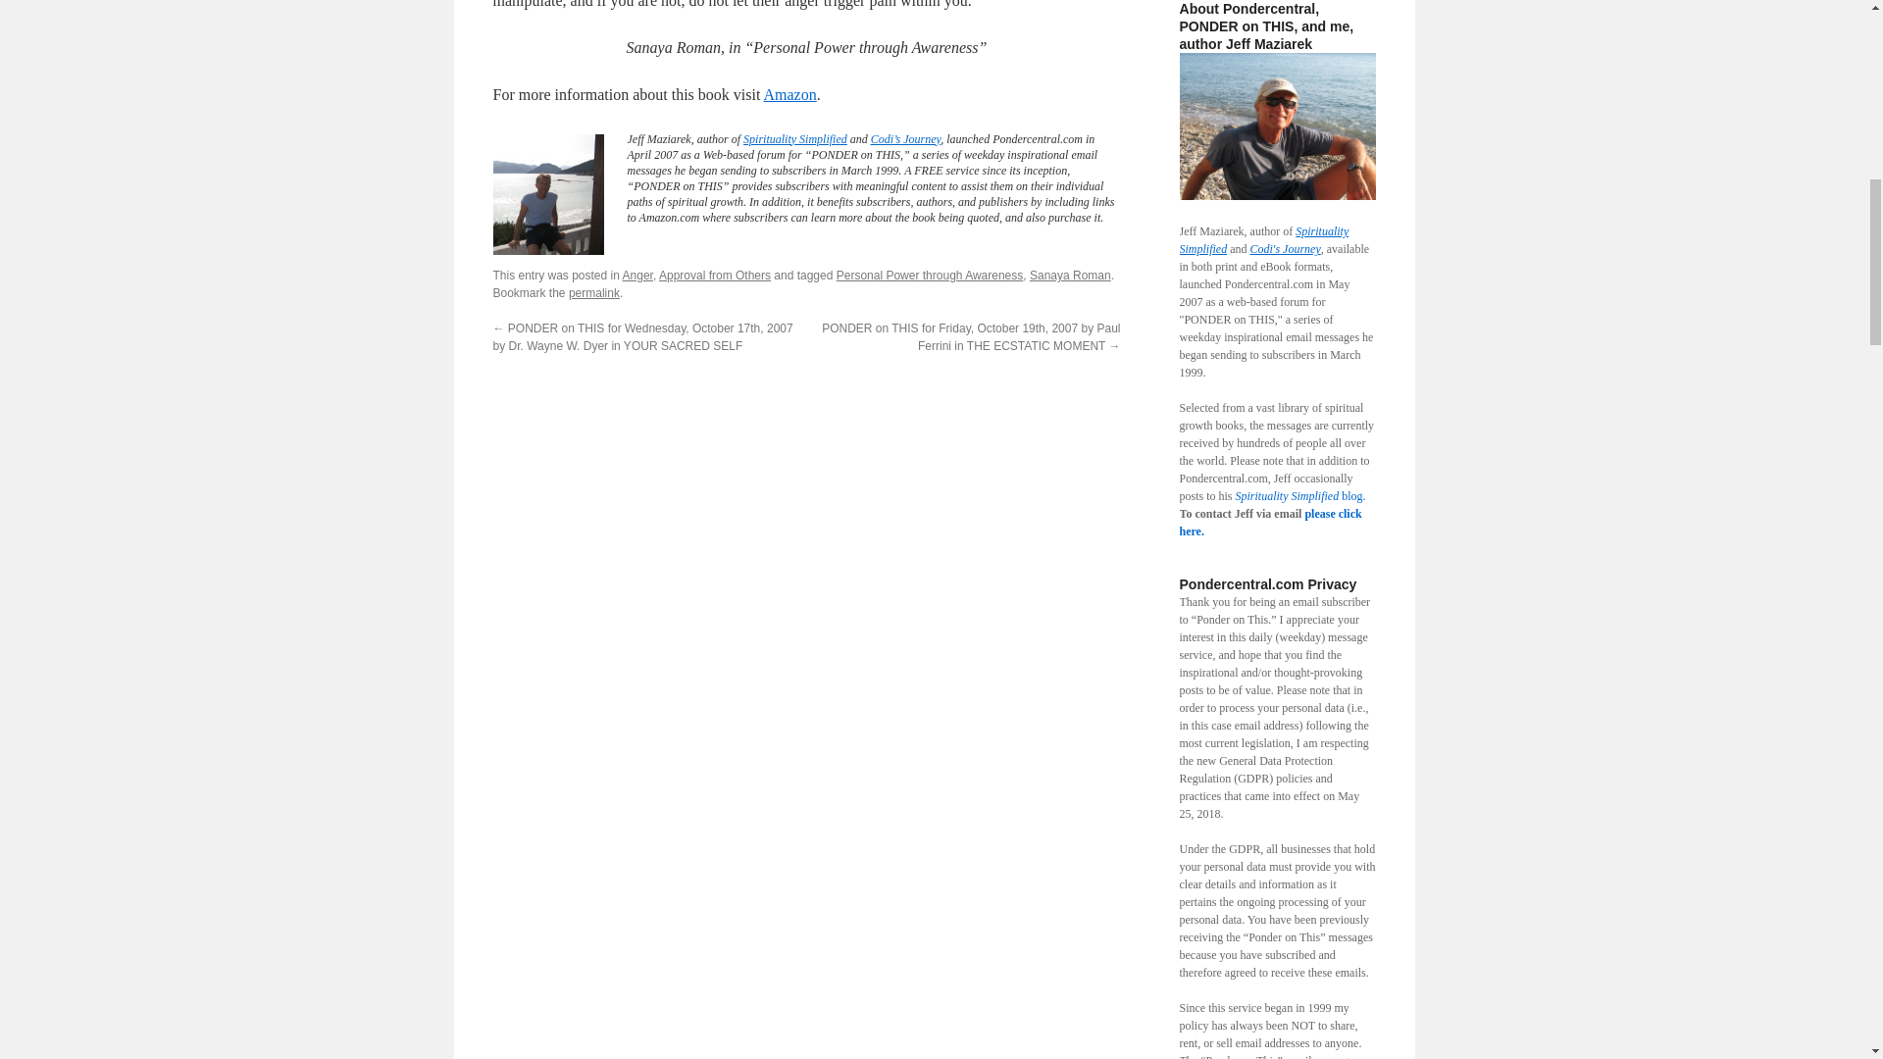  What do you see at coordinates (714, 276) in the screenshot?
I see `Approval from Others` at bounding box center [714, 276].